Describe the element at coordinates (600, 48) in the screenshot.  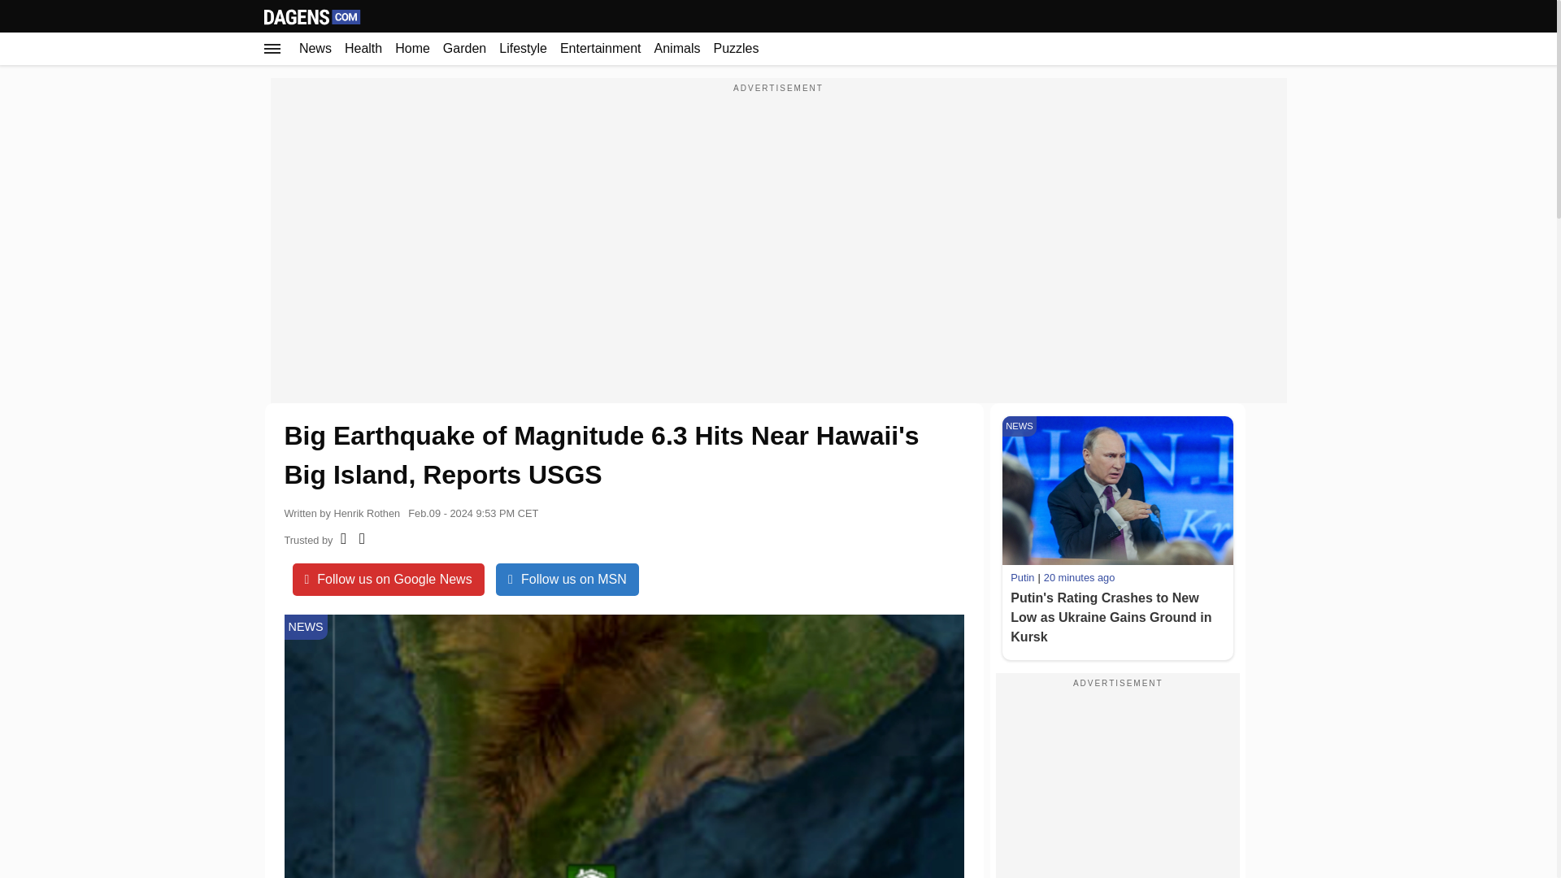
I see `Entertainment` at that location.